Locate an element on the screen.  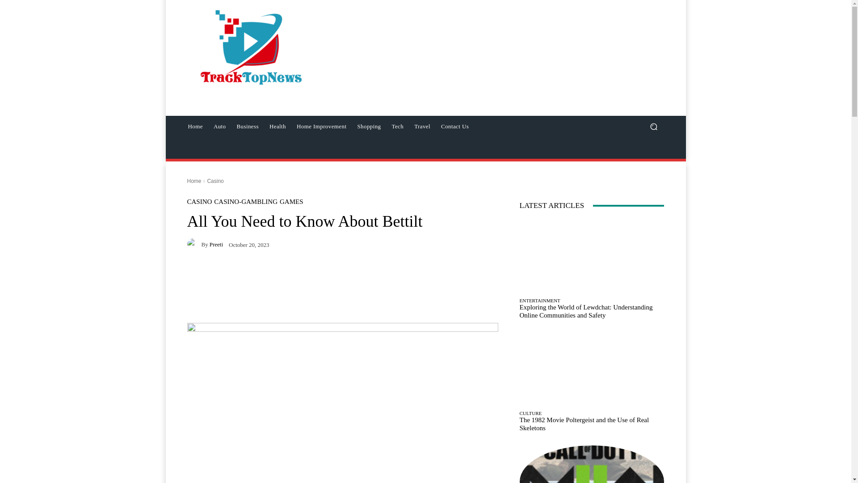
Home is located at coordinates (195, 126).